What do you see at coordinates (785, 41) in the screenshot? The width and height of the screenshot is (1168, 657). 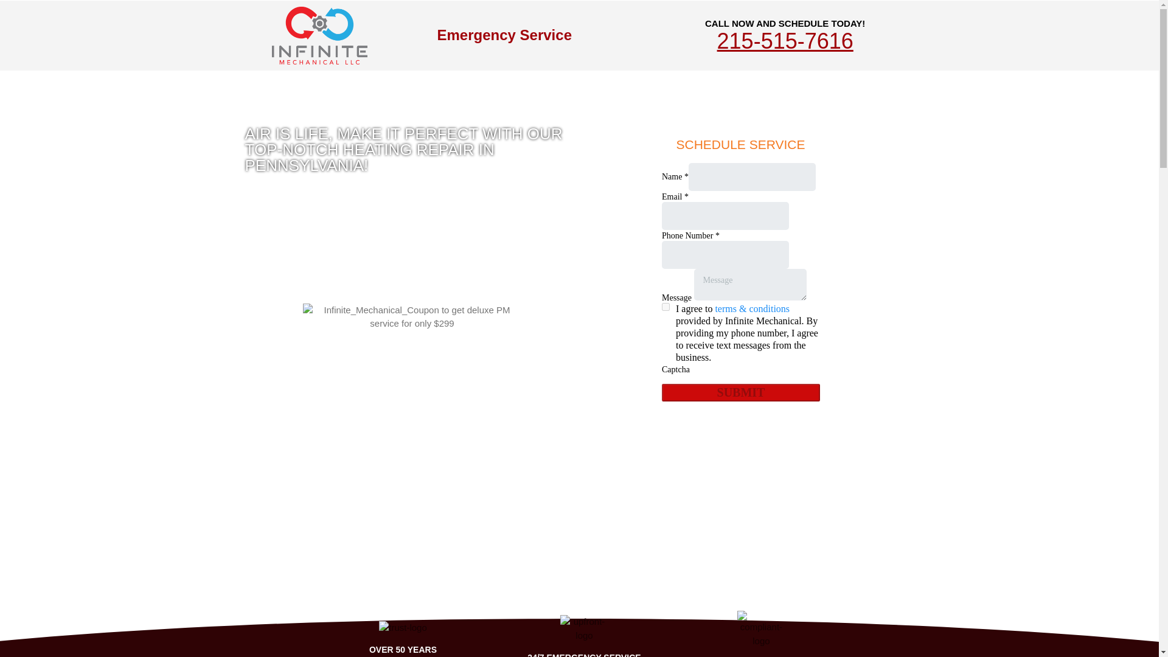 I see `215-515-7616` at bounding box center [785, 41].